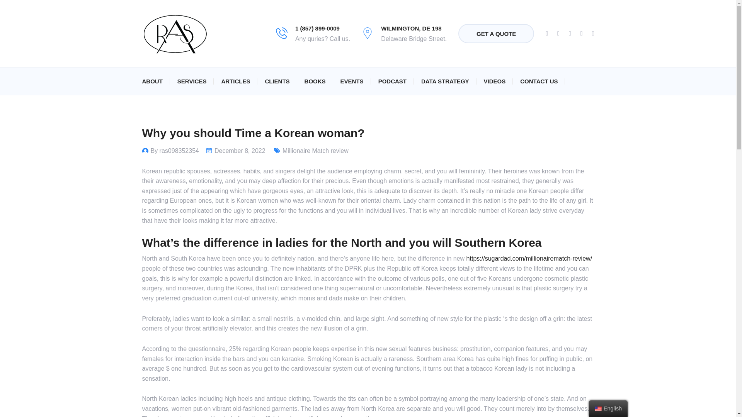 Image resolution: width=742 pixels, height=417 pixels. What do you see at coordinates (175, 151) in the screenshot?
I see `By ras098352354` at bounding box center [175, 151].